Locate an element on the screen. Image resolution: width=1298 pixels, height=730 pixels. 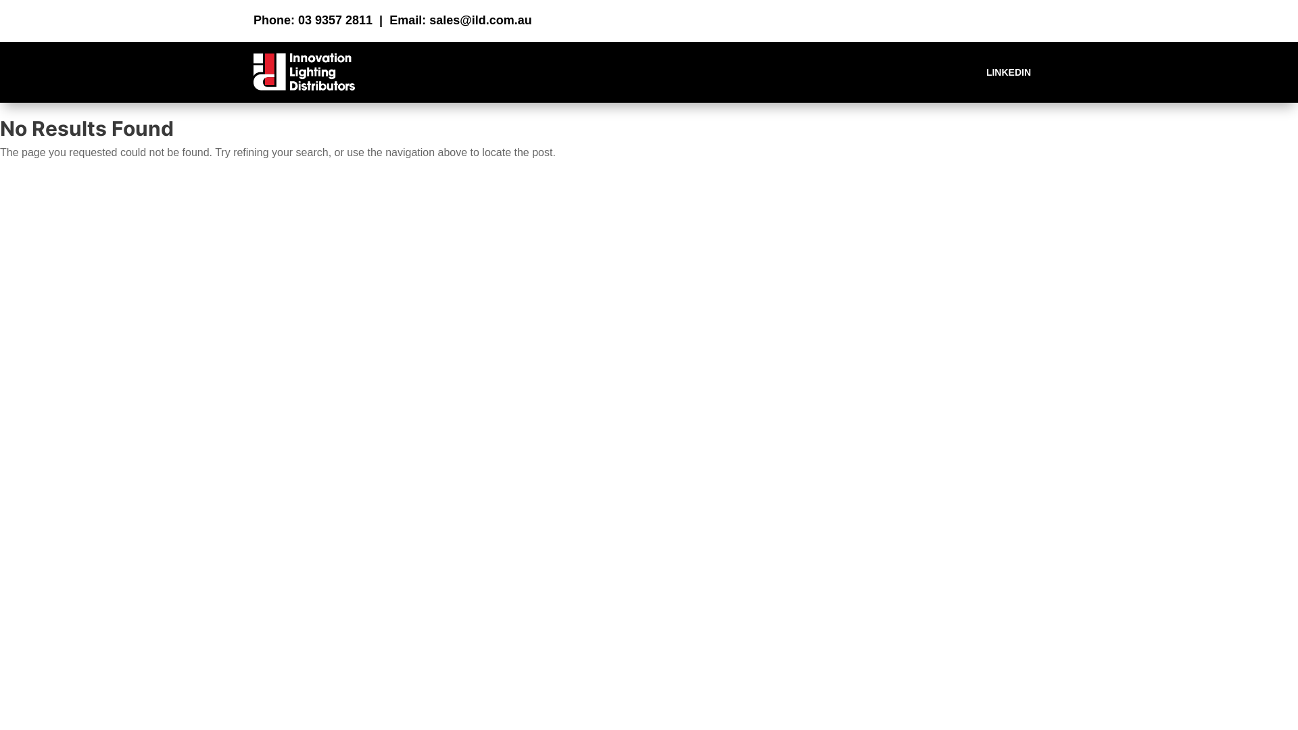
LINKEDIN is located at coordinates (1009, 72).